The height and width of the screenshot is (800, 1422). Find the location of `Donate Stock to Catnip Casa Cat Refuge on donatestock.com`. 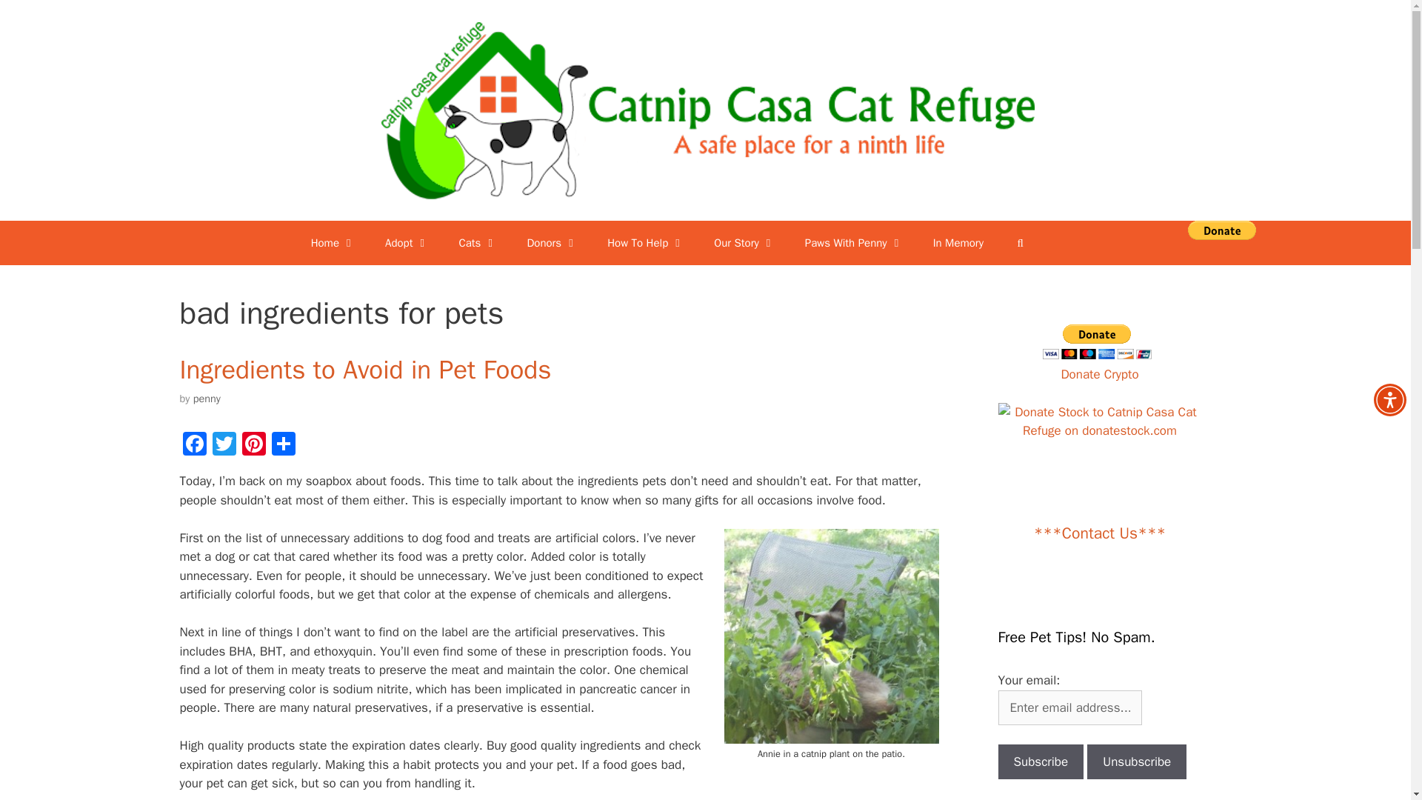

Donate Stock to Catnip Casa Cat Refuge on donatestock.com is located at coordinates (1099, 430).